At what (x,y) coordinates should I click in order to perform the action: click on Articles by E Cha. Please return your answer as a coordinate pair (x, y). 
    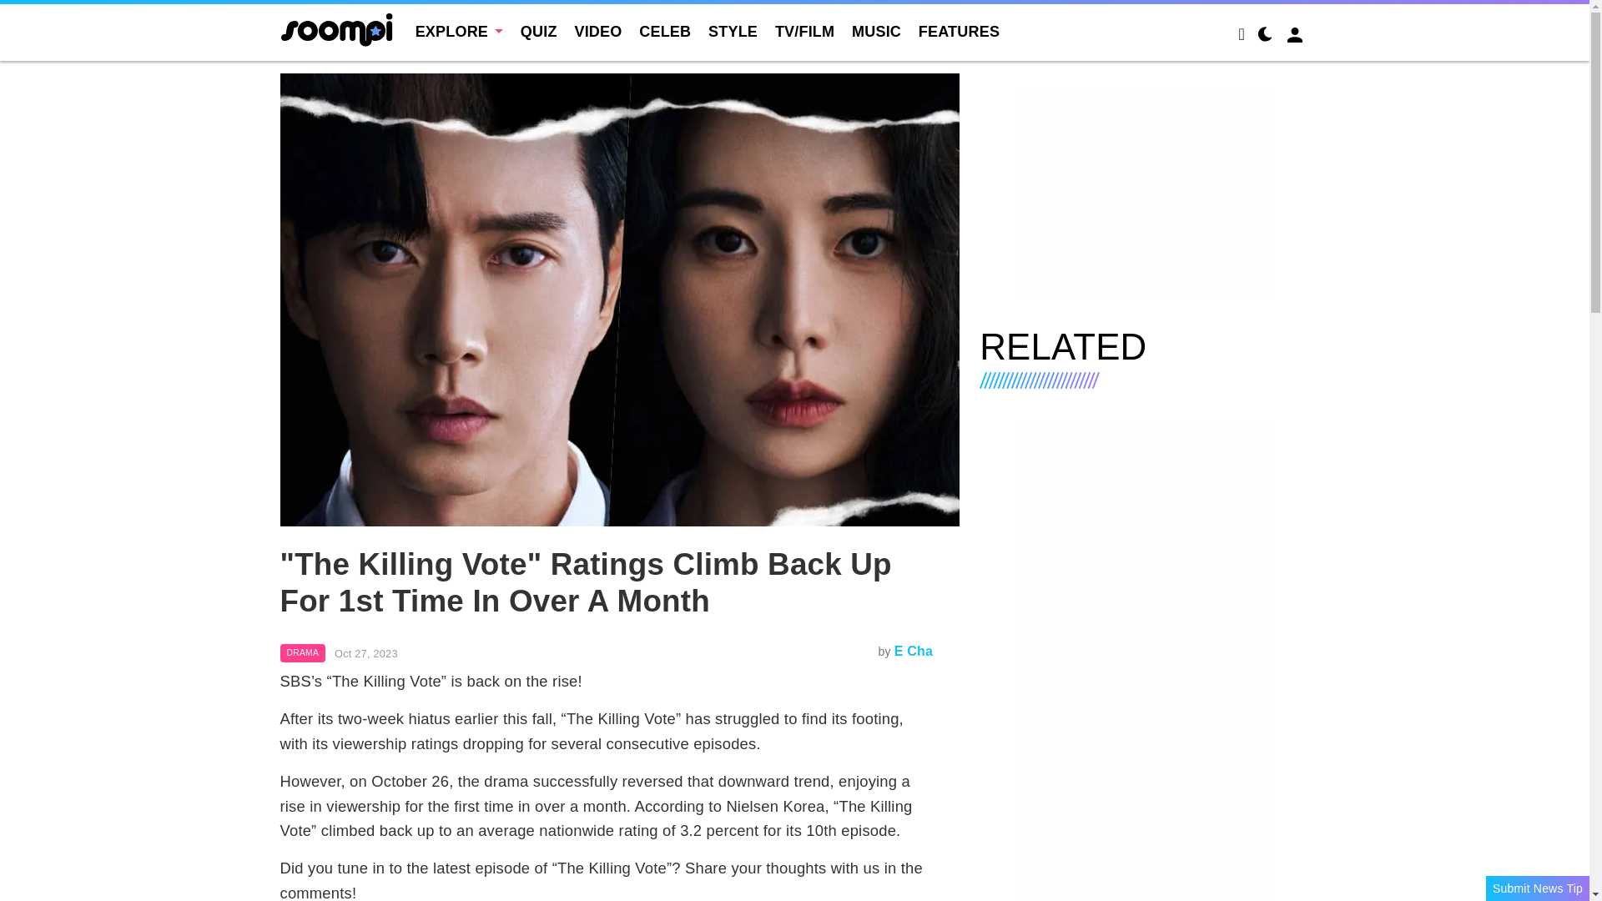
    Looking at the image, I should click on (913, 651).